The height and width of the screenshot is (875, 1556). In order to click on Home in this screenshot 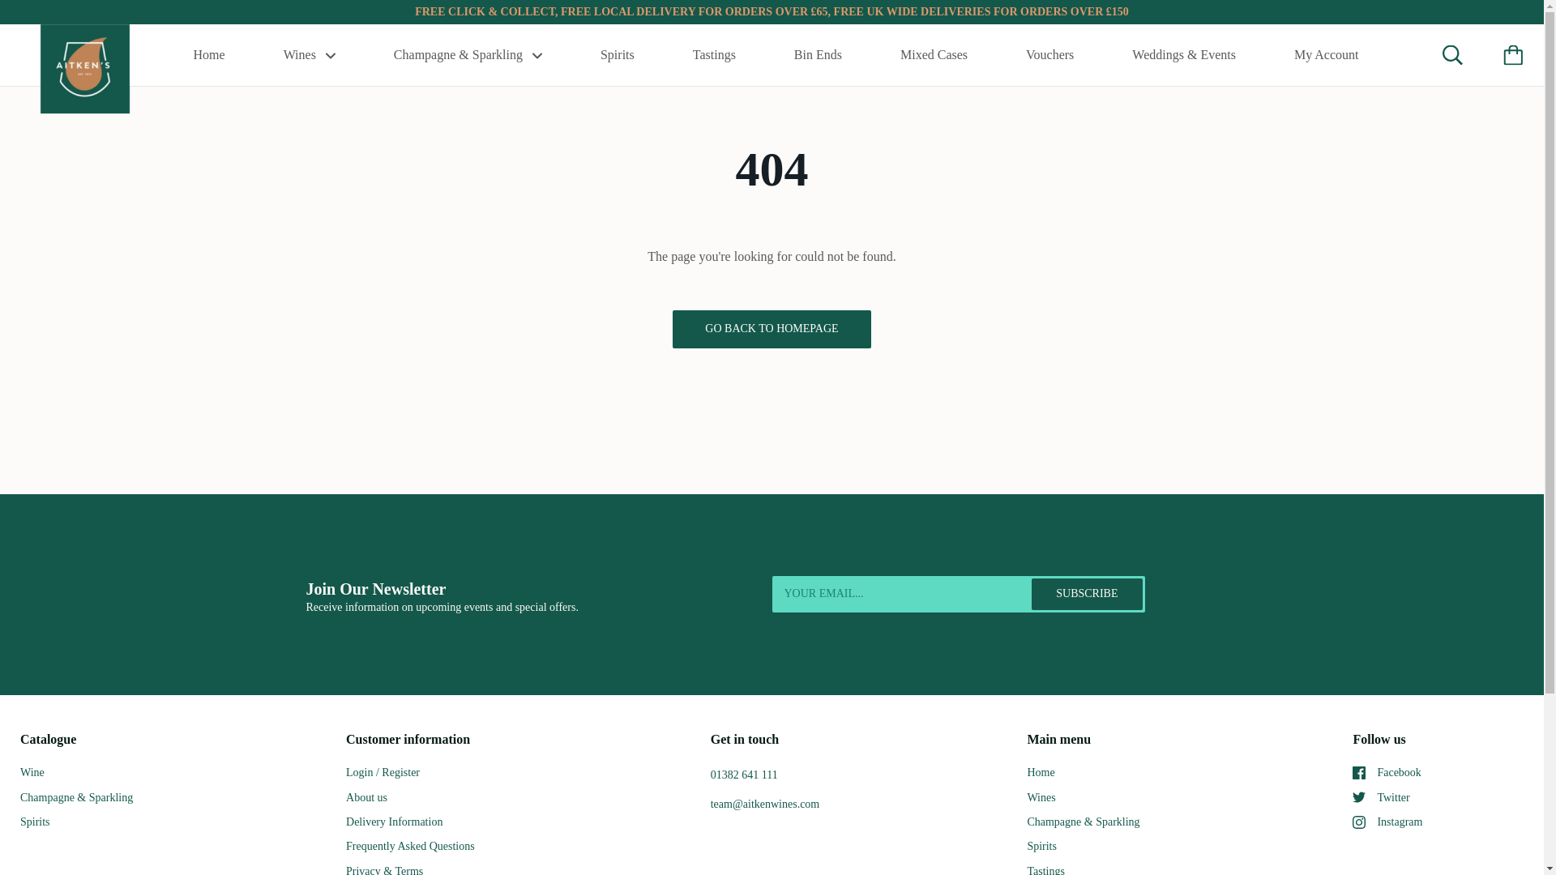, I will do `click(209, 55)`.